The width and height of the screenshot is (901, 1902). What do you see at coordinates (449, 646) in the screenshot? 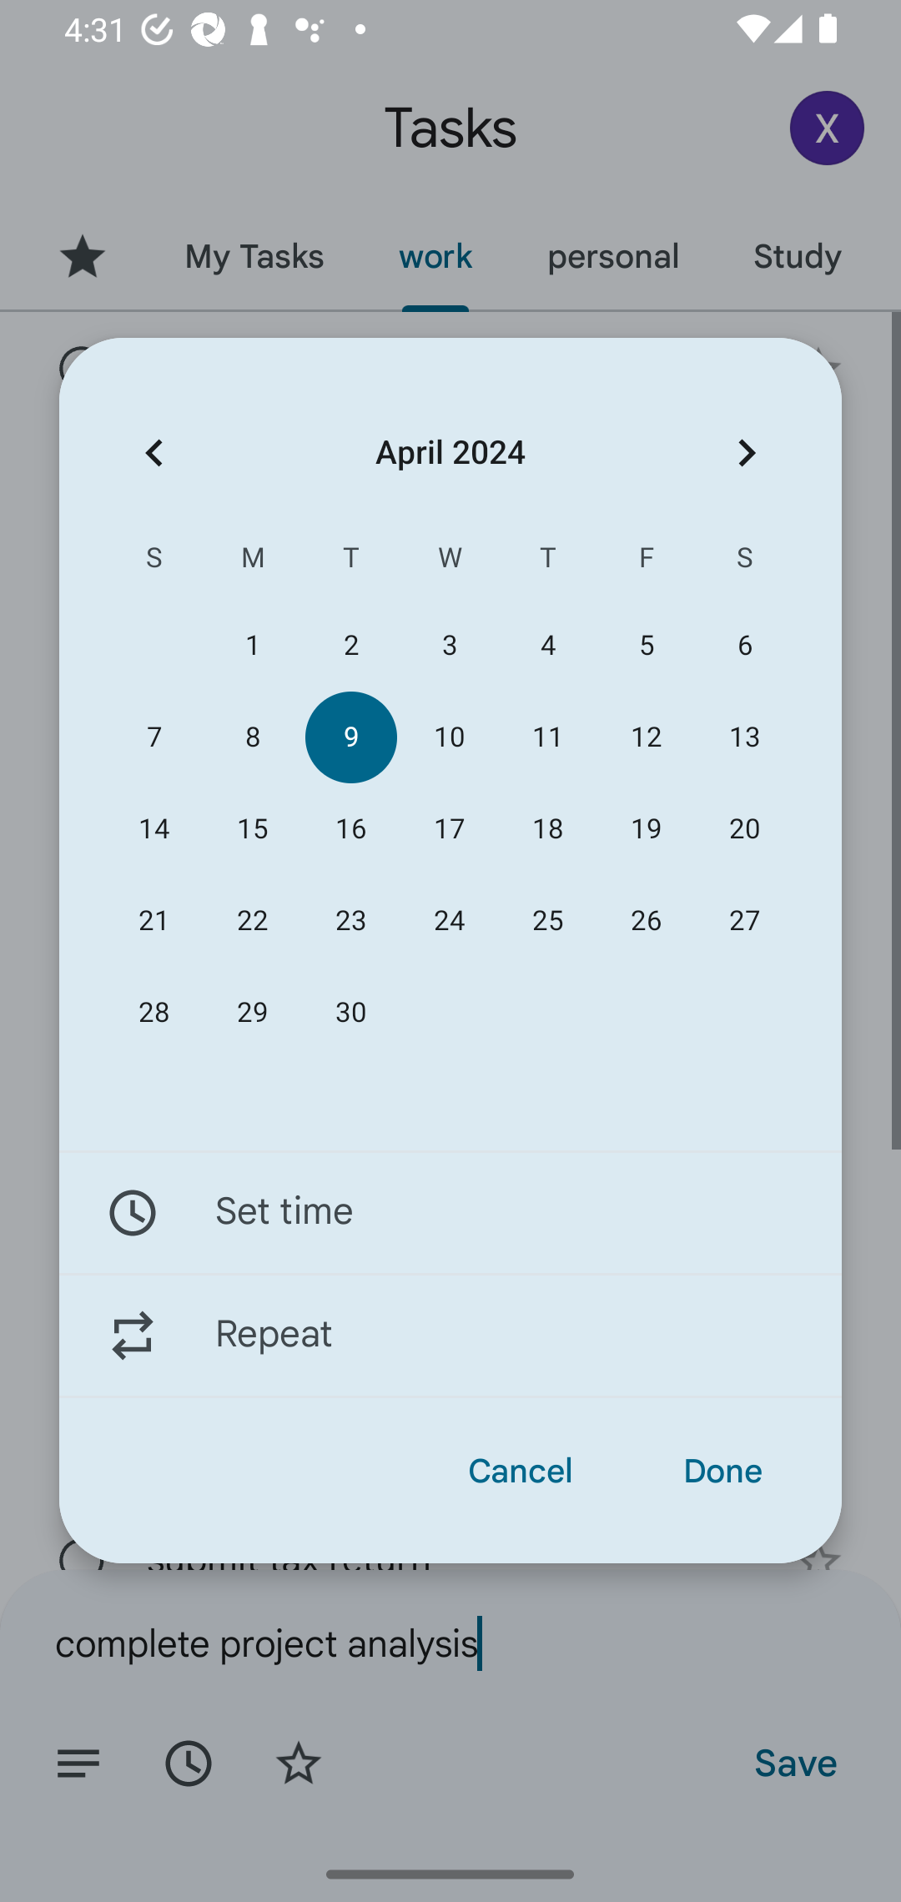
I see `3 03 April 2024` at bounding box center [449, 646].